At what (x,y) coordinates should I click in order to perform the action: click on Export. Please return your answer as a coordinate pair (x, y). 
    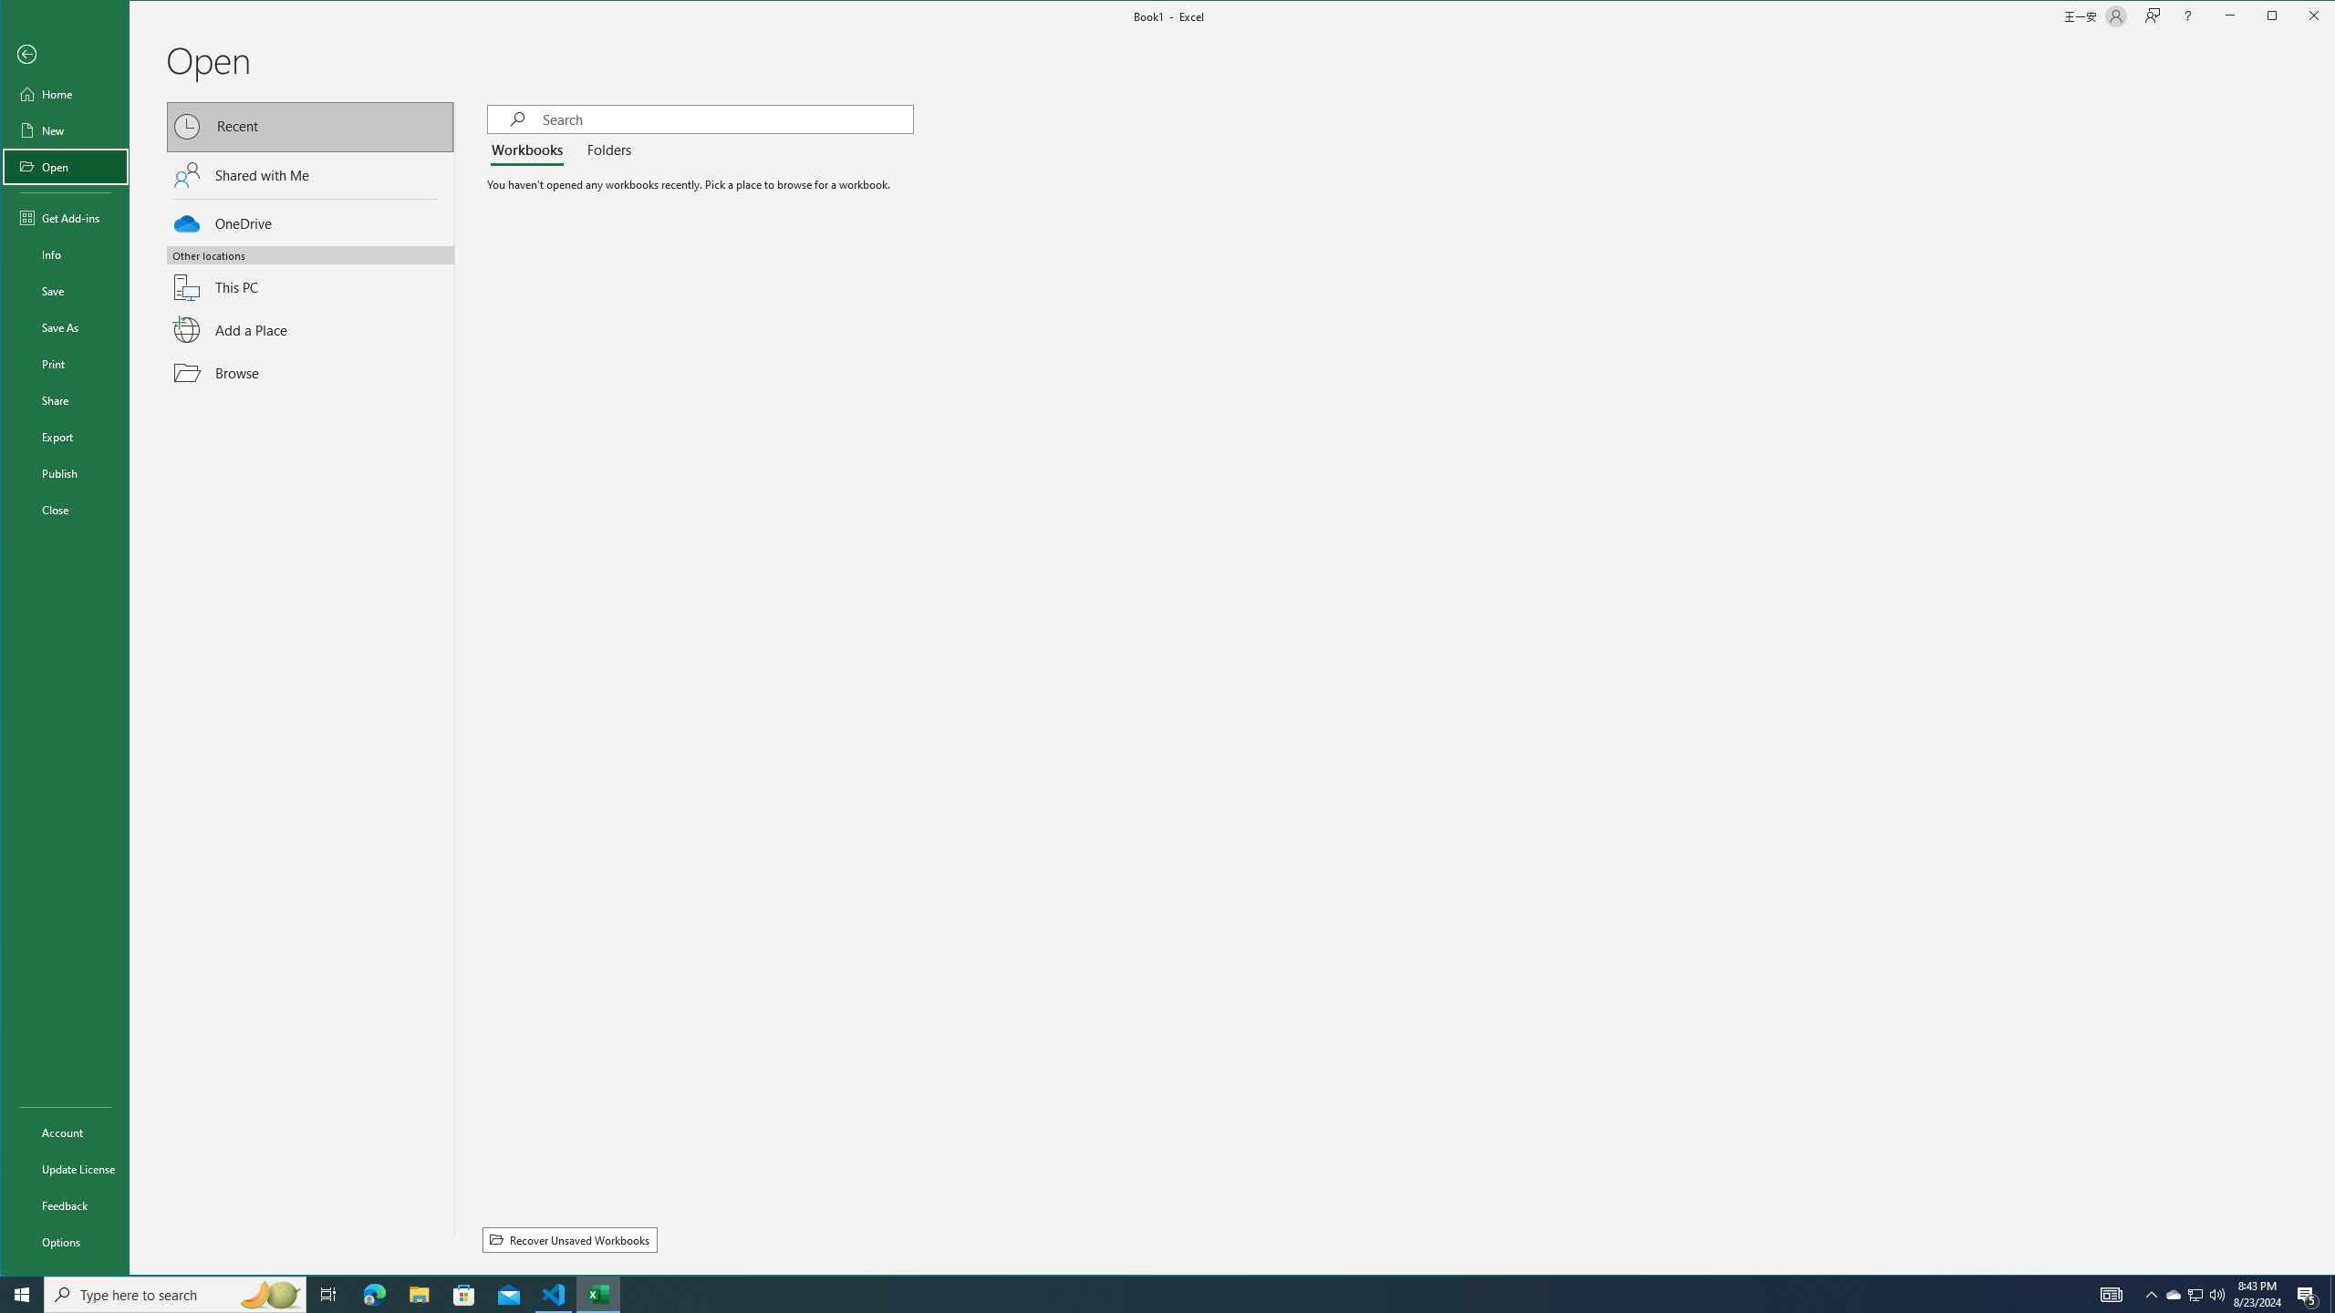
    Looking at the image, I should click on (65, 437).